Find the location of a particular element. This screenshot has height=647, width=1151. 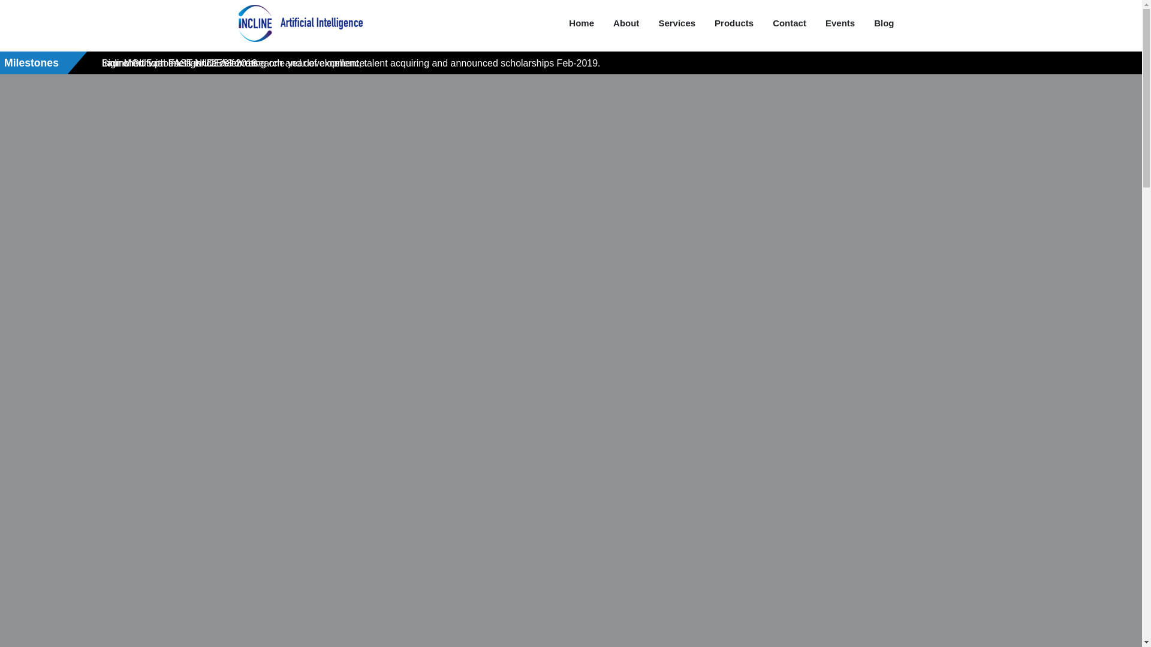

Events is located at coordinates (840, 23).